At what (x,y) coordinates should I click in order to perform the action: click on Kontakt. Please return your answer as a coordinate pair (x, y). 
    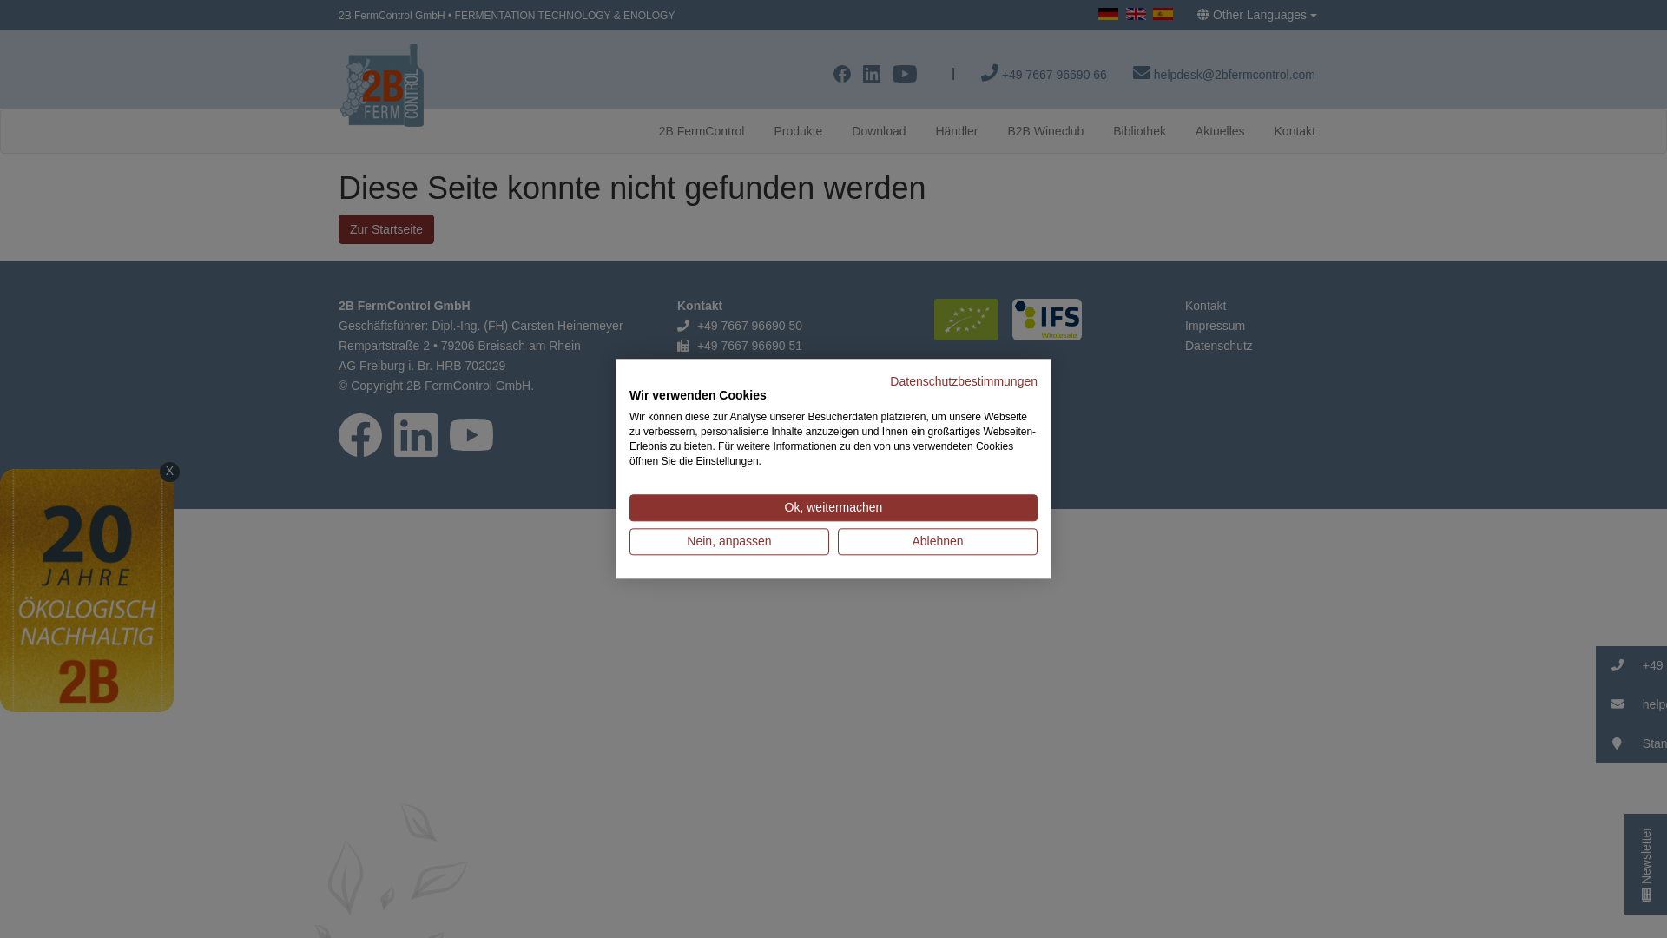
    Looking at the image, I should click on (1205, 306).